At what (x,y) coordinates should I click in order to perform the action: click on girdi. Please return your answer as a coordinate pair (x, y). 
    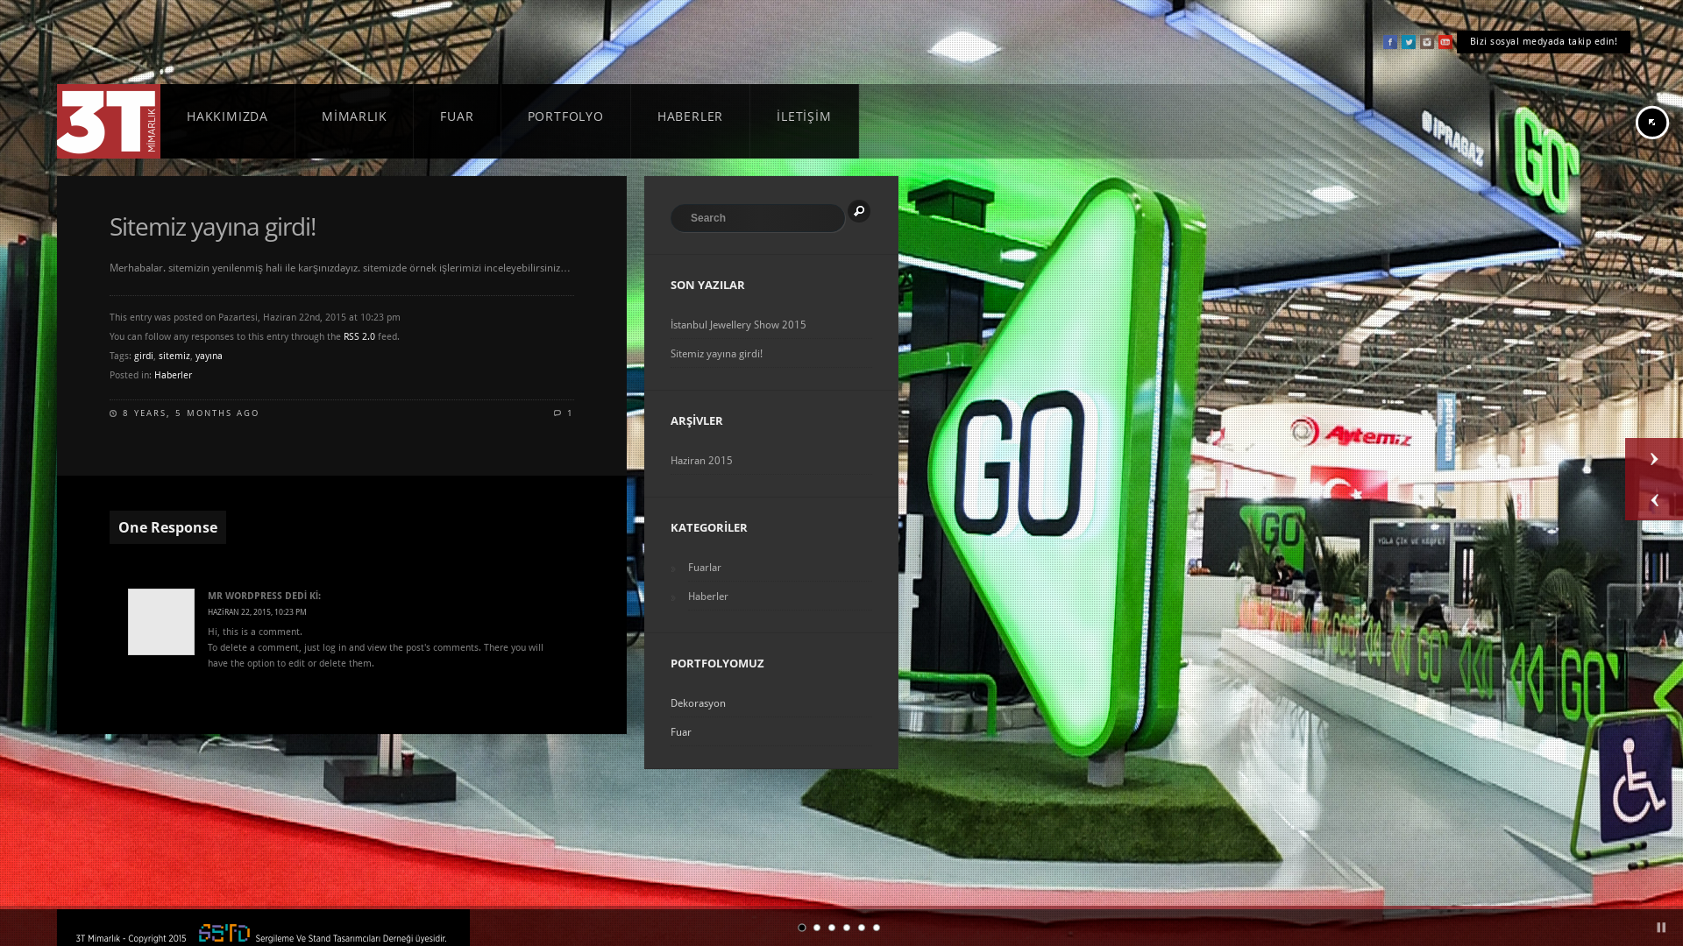
    Looking at the image, I should click on (144, 356).